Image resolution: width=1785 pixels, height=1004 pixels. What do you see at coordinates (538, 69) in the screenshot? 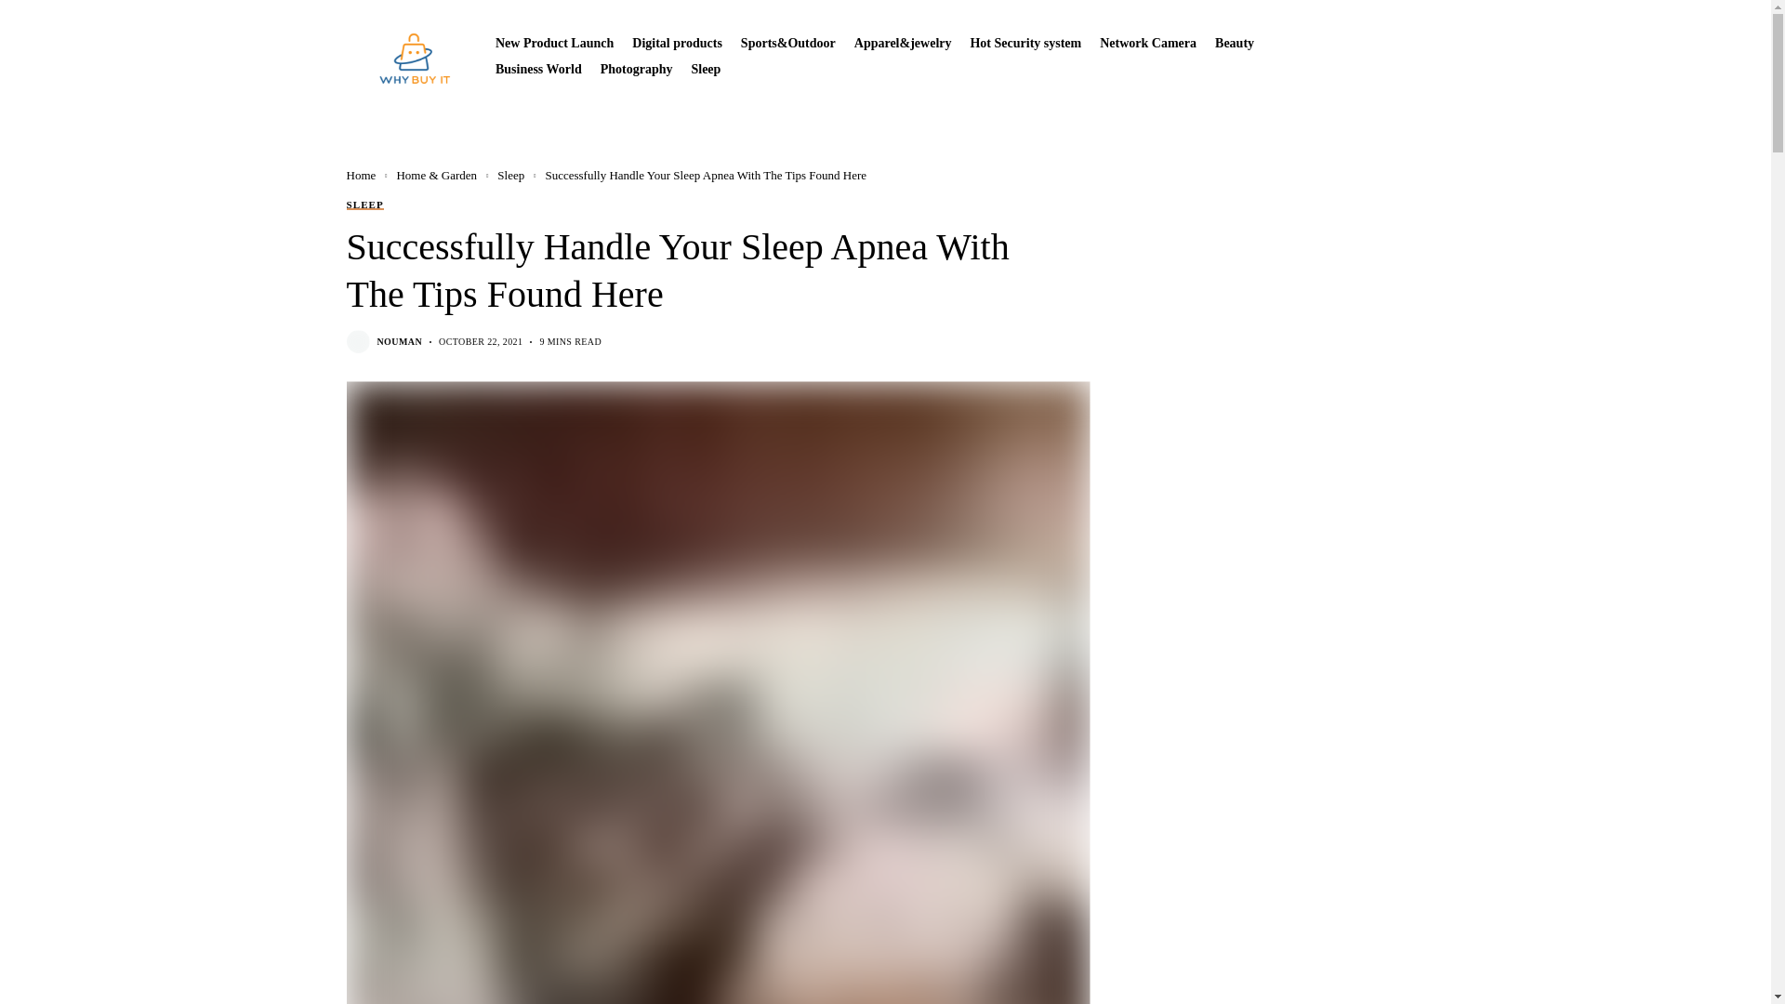
I see `Business World` at bounding box center [538, 69].